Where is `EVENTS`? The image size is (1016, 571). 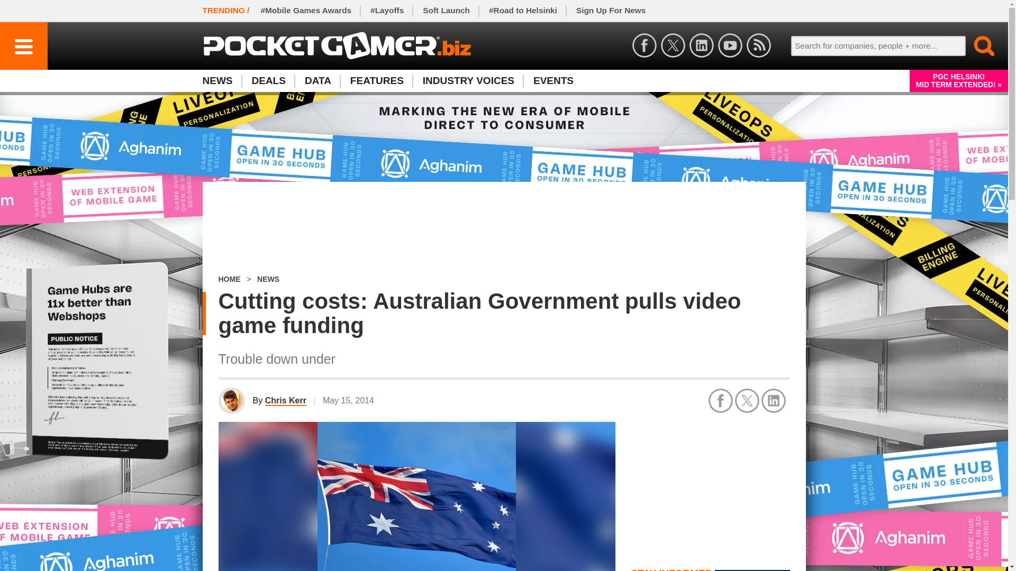 EVENTS is located at coordinates (554, 80).